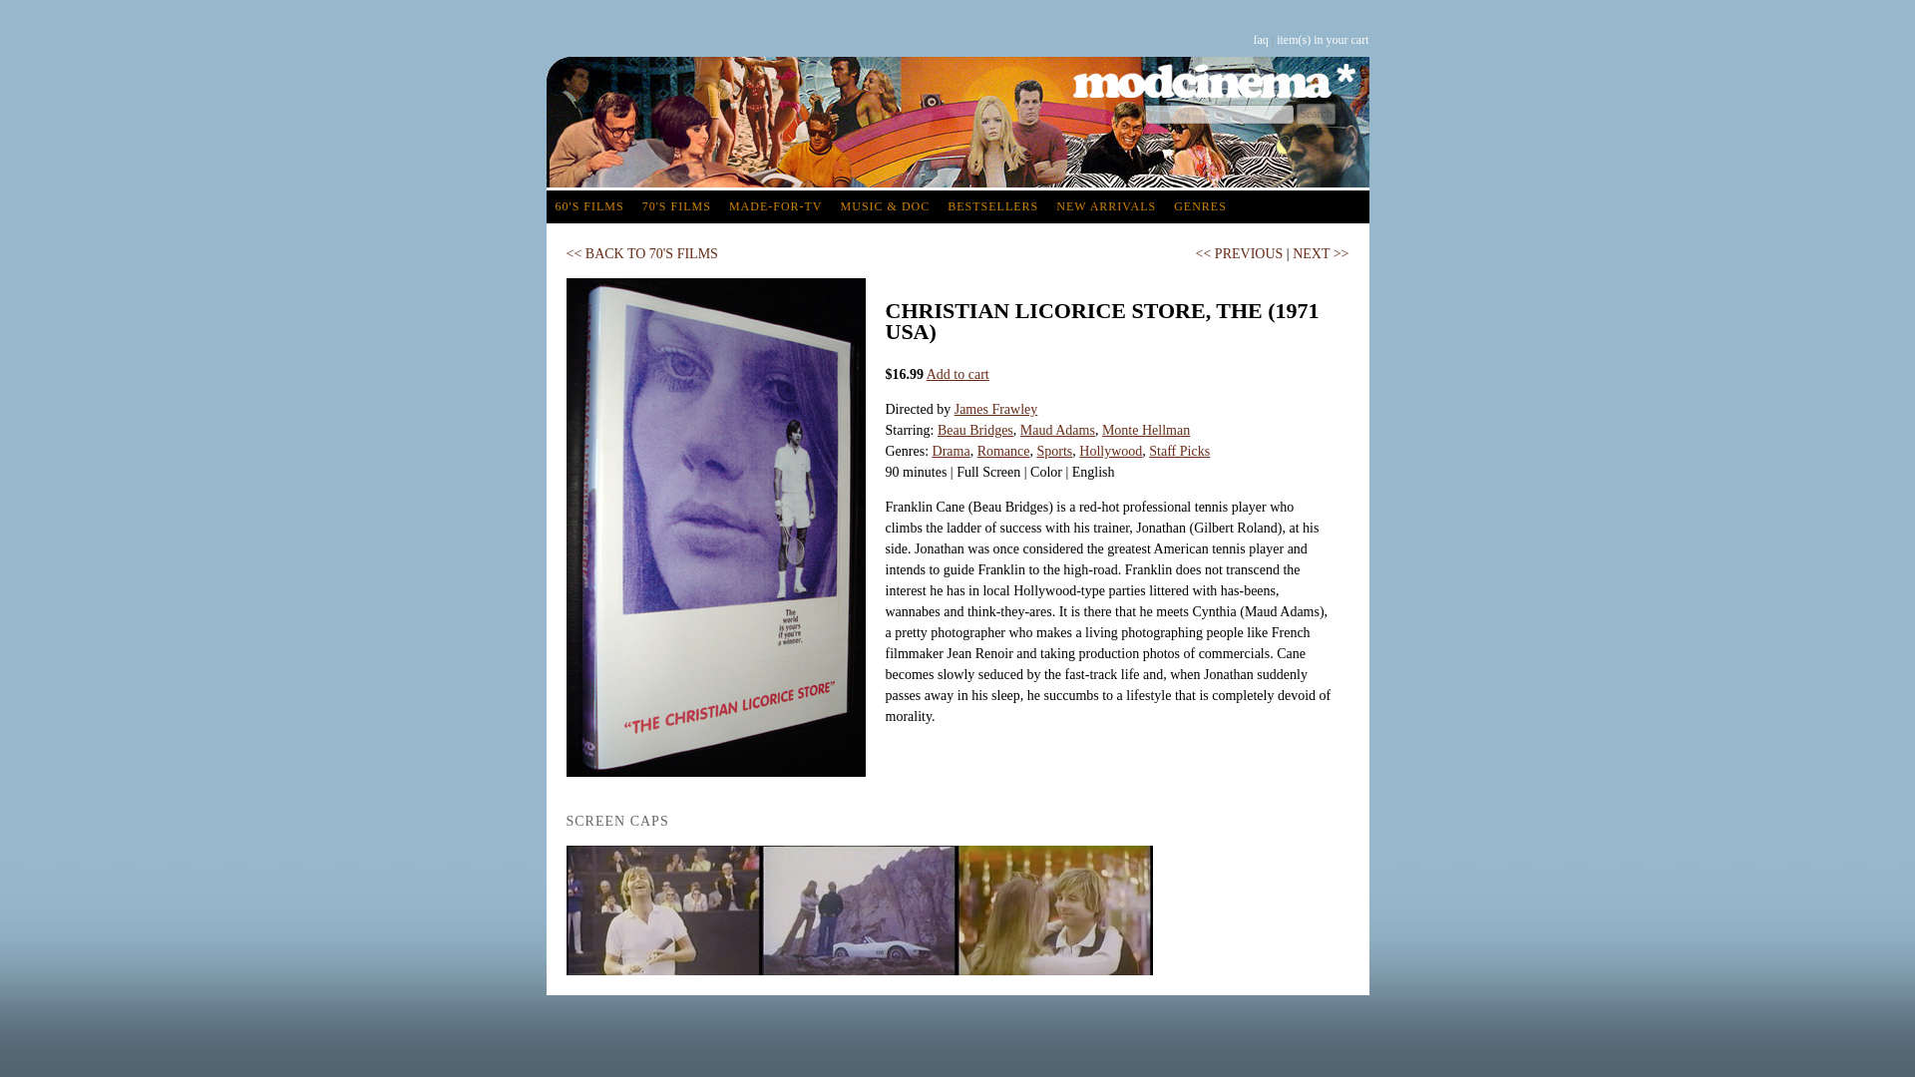 The image size is (1915, 1077). Describe the element at coordinates (952, 451) in the screenshot. I see `Drama` at that location.